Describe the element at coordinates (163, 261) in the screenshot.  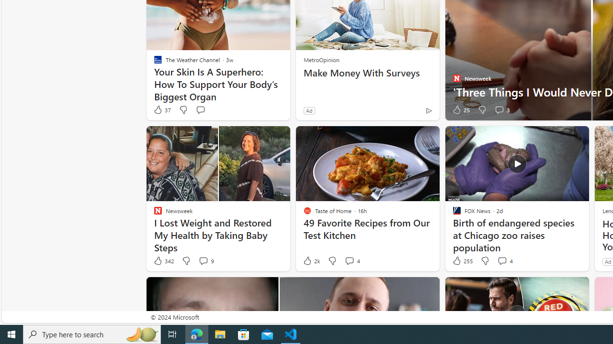
I see `342 Like` at that location.